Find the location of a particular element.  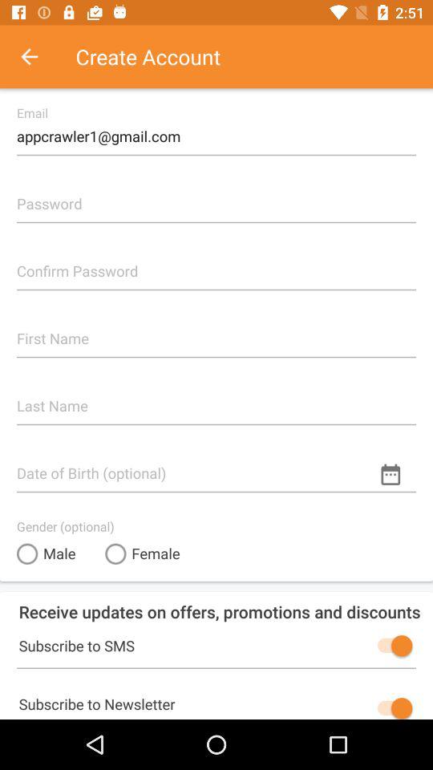

press the icon next to male icon is located at coordinates (143, 553).